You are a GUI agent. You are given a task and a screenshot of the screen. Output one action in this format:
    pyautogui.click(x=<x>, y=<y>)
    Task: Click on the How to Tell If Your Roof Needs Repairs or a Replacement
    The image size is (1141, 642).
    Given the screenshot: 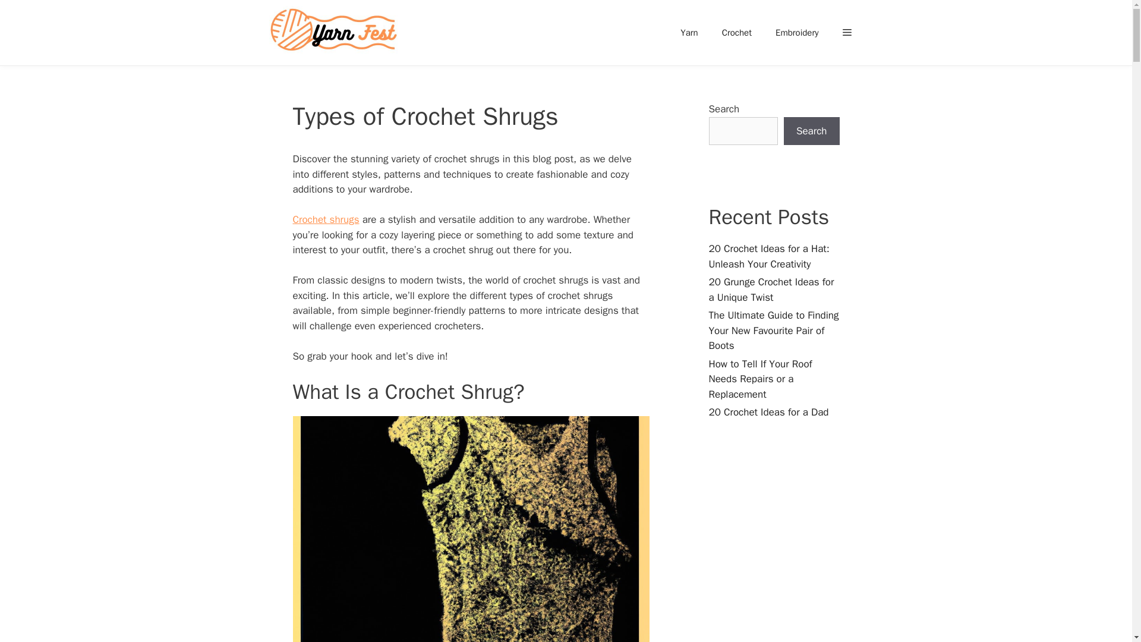 What is the action you would take?
    pyautogui.click(x=759, y=379)
    